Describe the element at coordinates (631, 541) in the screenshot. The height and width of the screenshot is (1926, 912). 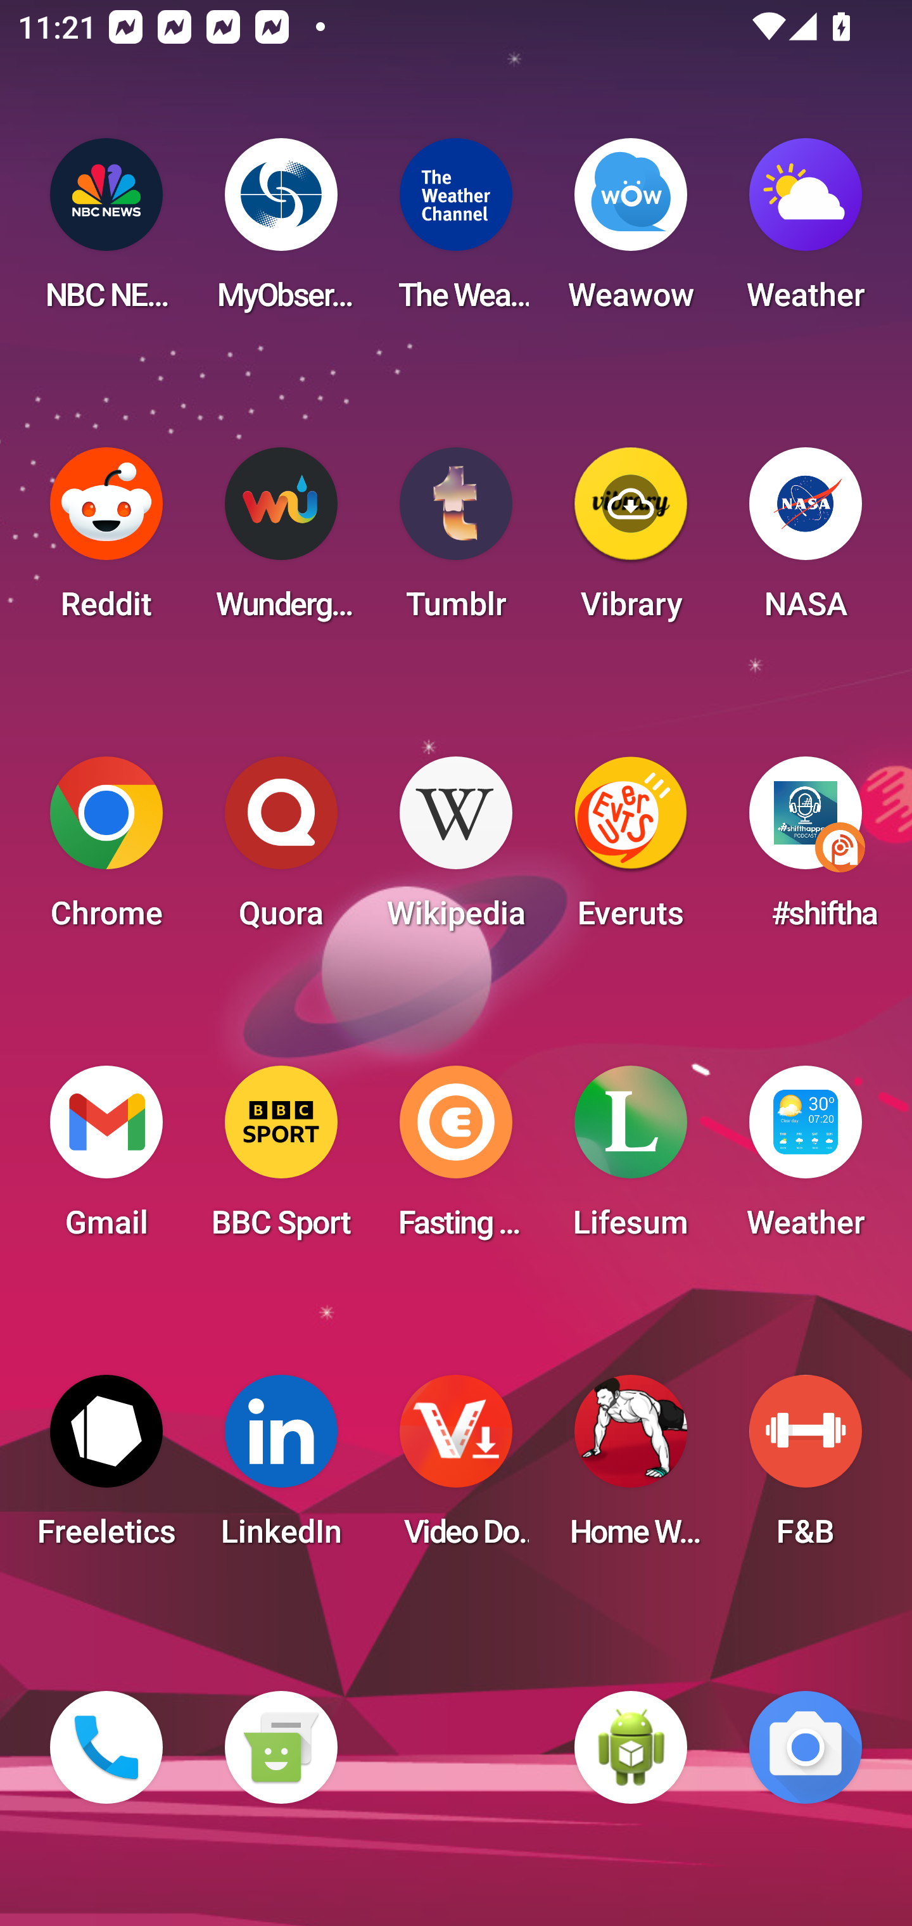
I see `Vibrary` at that location.